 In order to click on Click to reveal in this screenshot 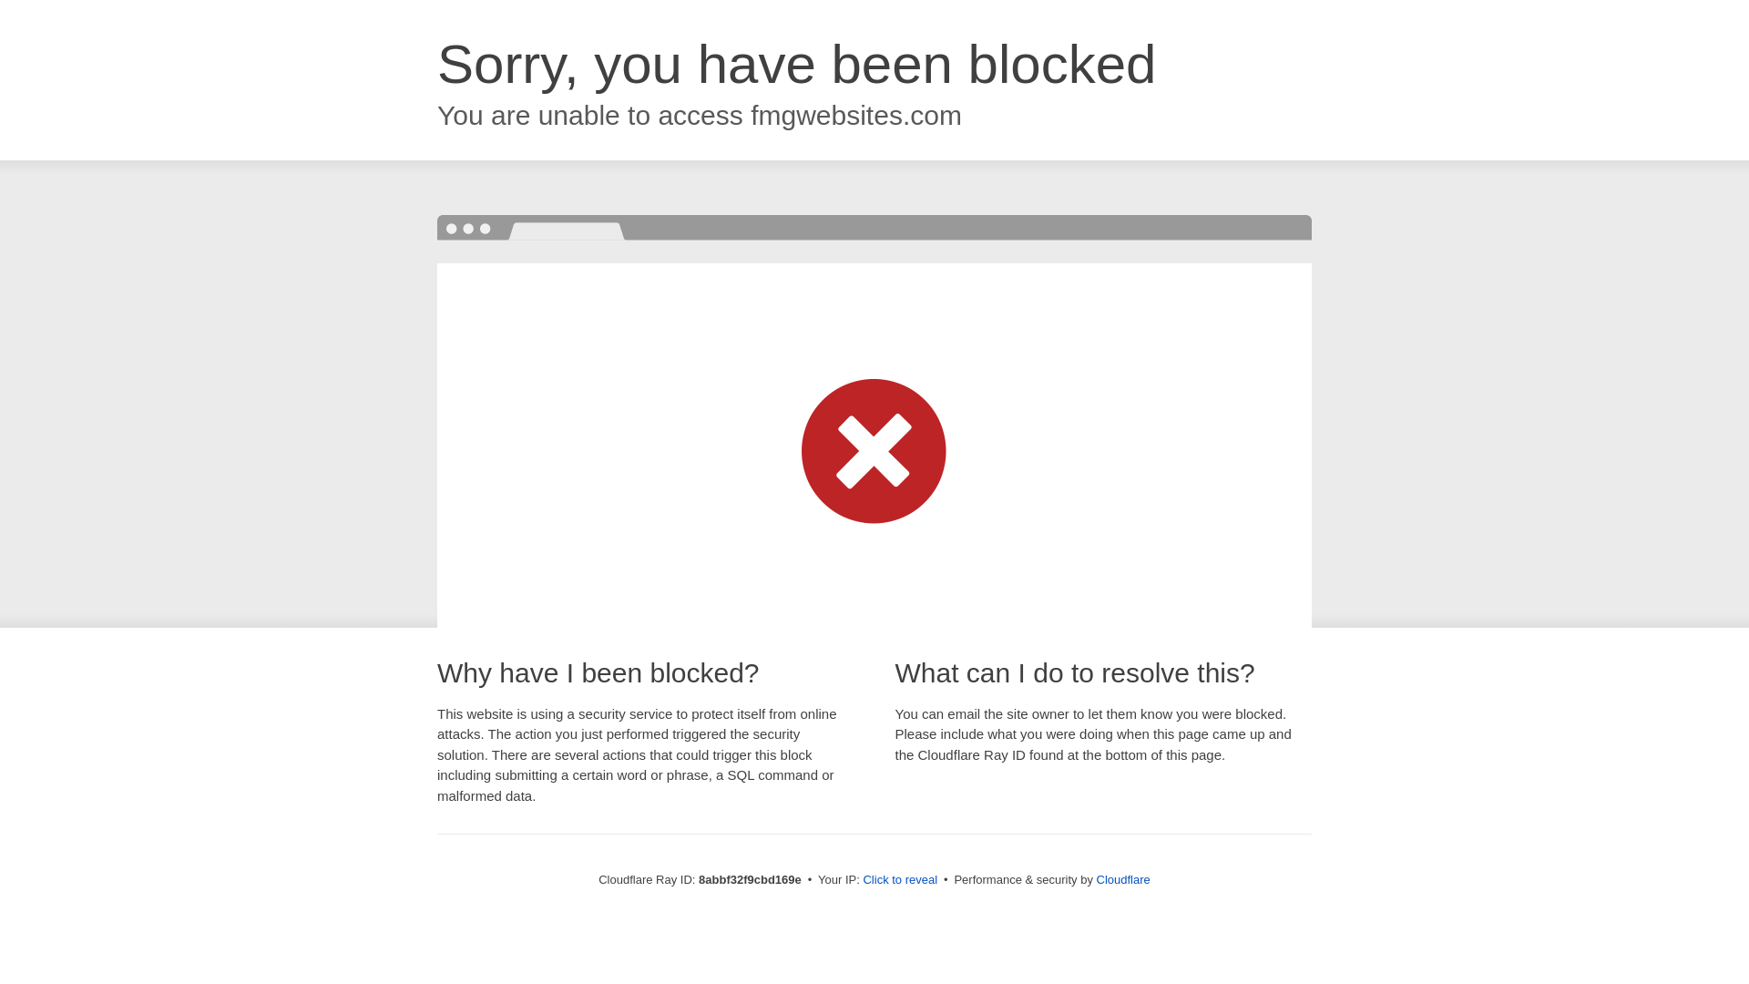, I will do `click(900, 880)`.